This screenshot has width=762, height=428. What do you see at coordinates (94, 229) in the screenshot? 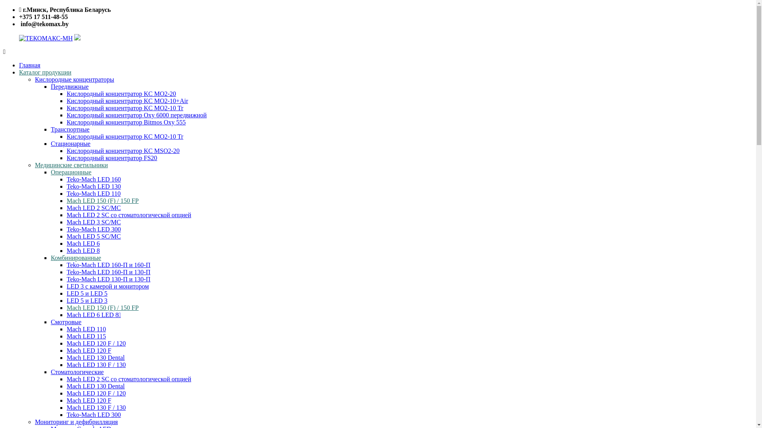
I see `Teko-Mach LED 300` at bounding box center [94, 229].